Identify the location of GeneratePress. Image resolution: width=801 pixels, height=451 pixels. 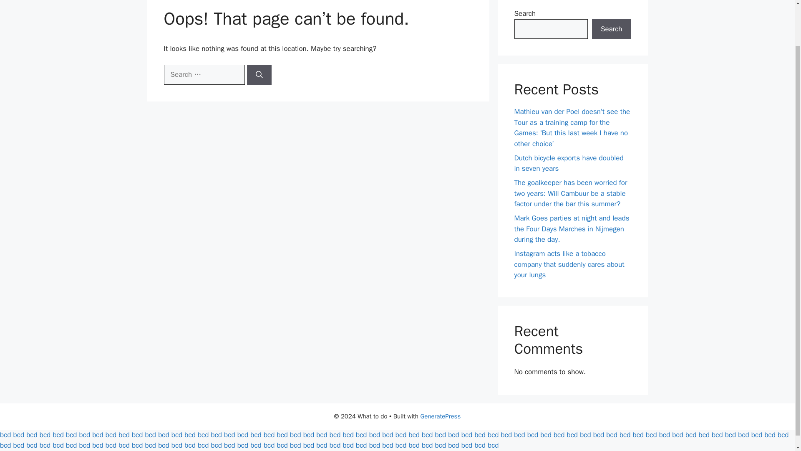
(440, 416).